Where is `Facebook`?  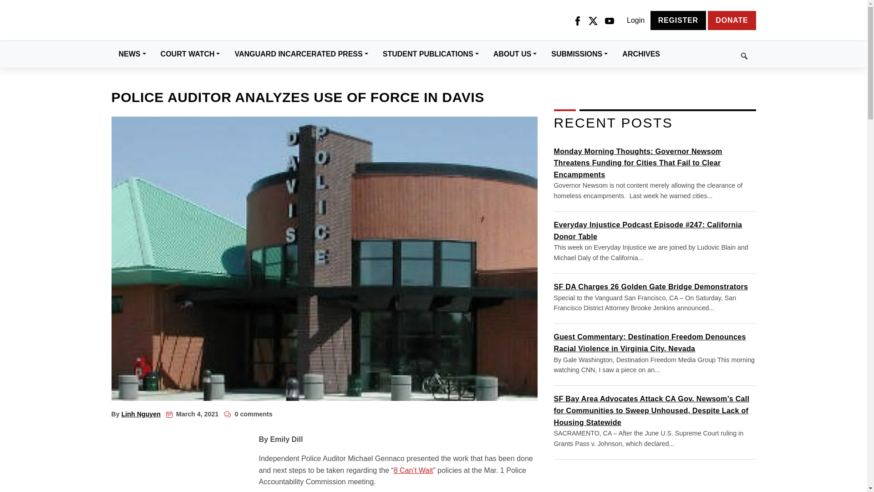 Facebook is located at coordinates (577, 20).